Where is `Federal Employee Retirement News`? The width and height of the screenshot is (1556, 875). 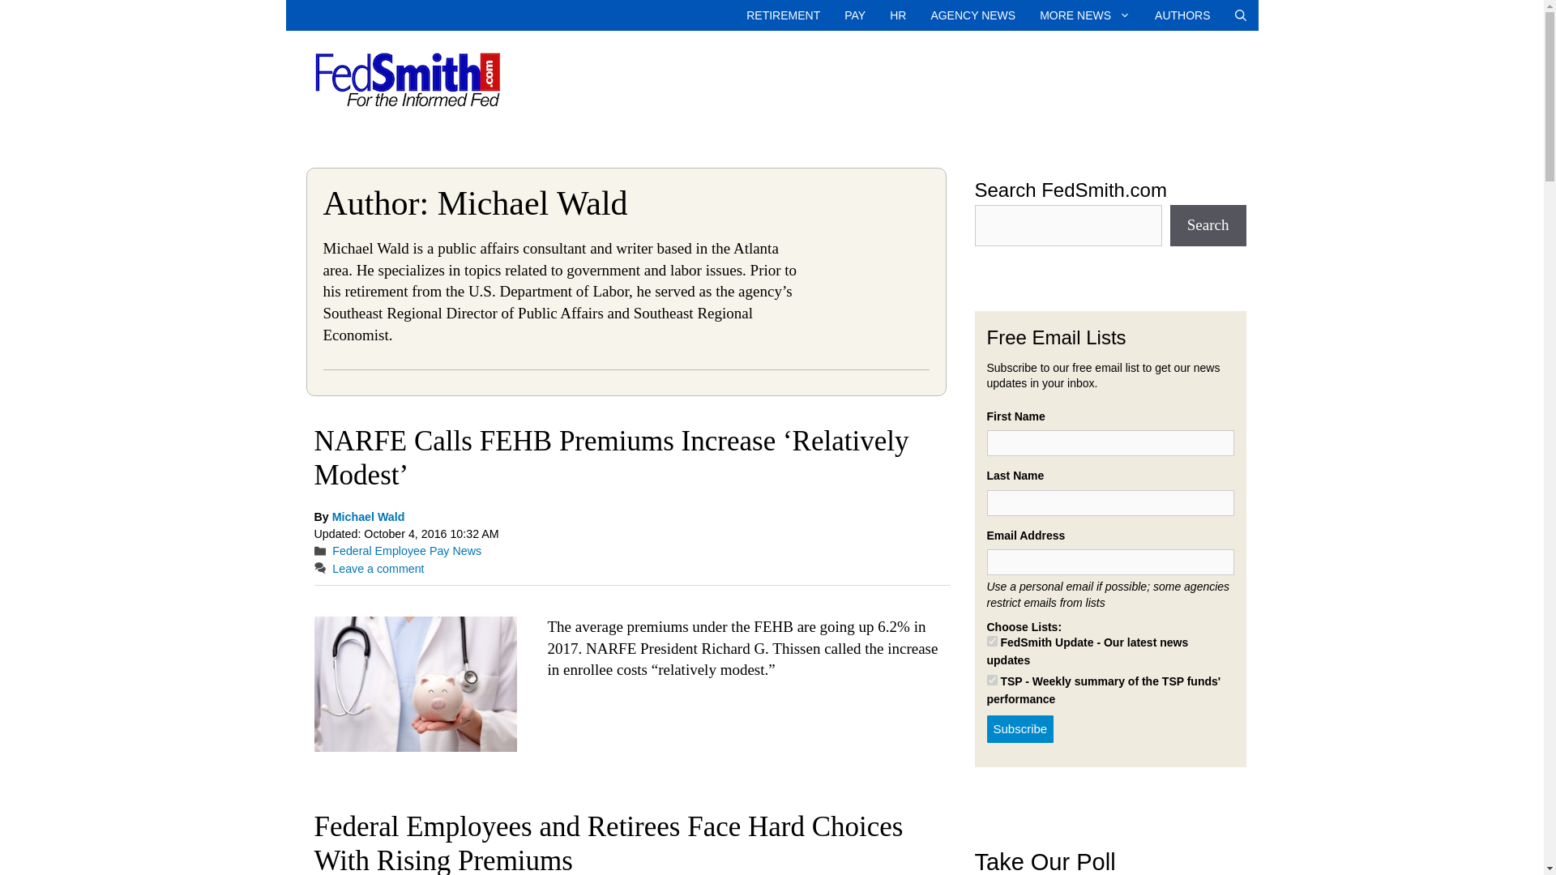 Federal Employee Retirement News is located at coordinates (783, 15).